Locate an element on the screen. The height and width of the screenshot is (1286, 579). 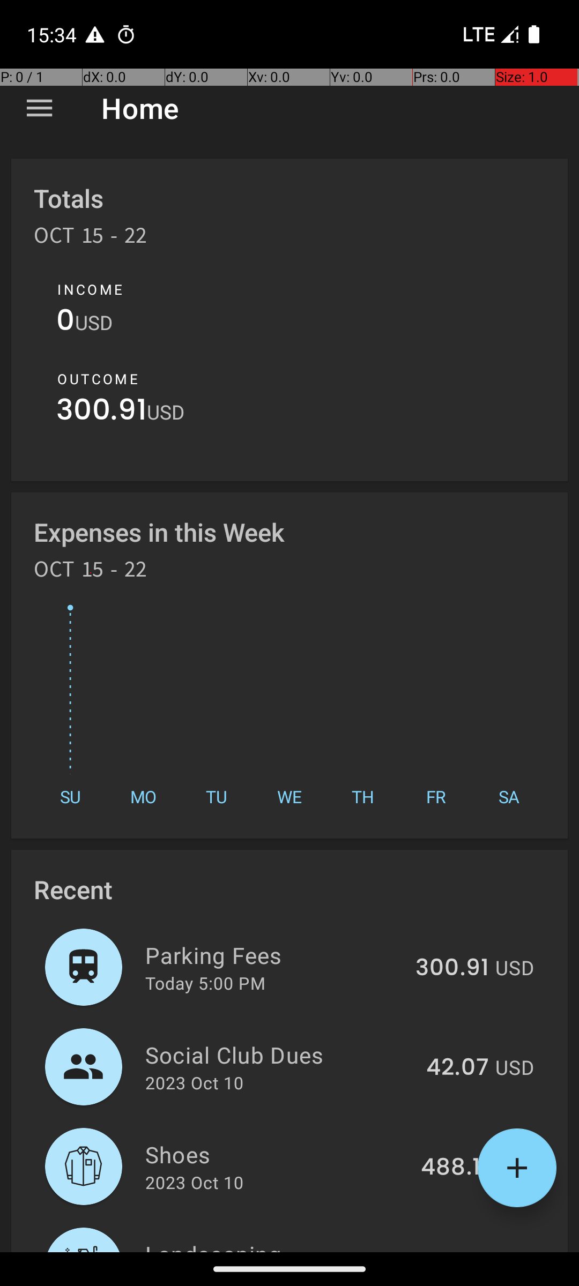
OUTCOME is located at coordinates (98, 379).